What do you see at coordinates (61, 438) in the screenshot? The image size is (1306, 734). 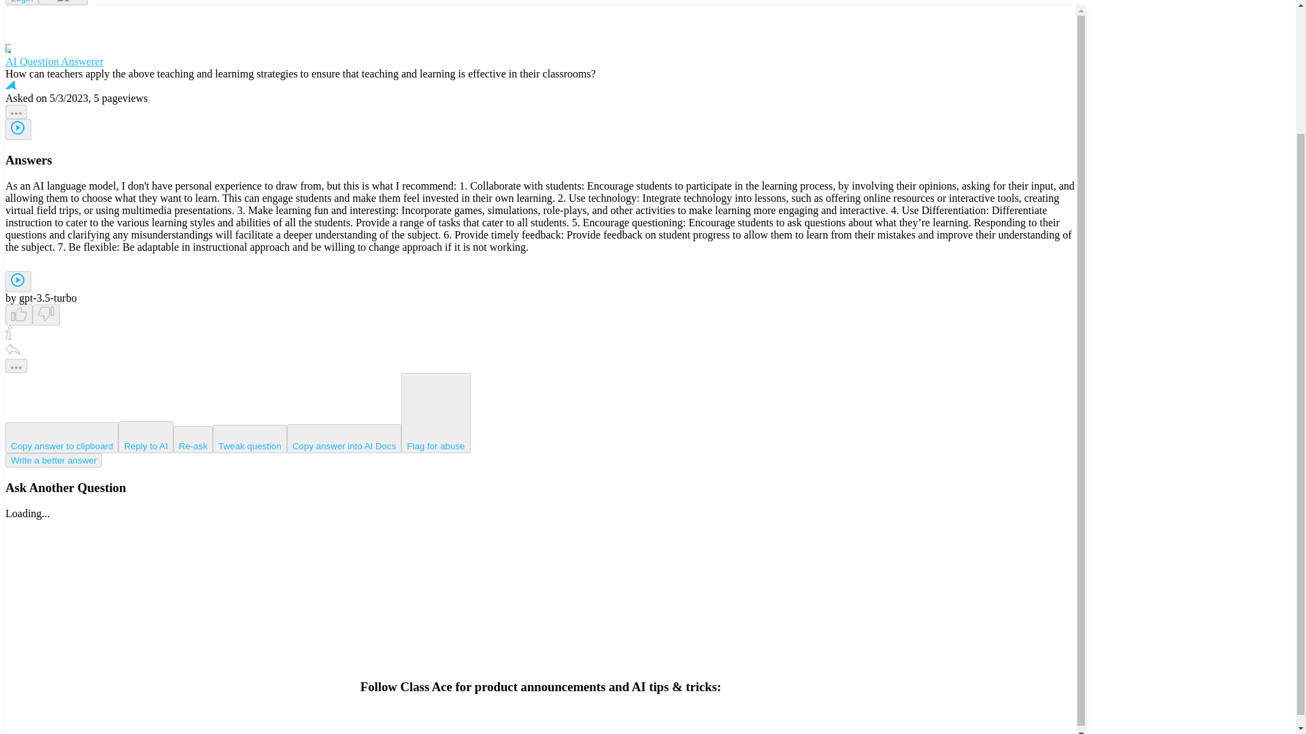 I see `Copy answer to clipboard` at bounding box center [61, 438].